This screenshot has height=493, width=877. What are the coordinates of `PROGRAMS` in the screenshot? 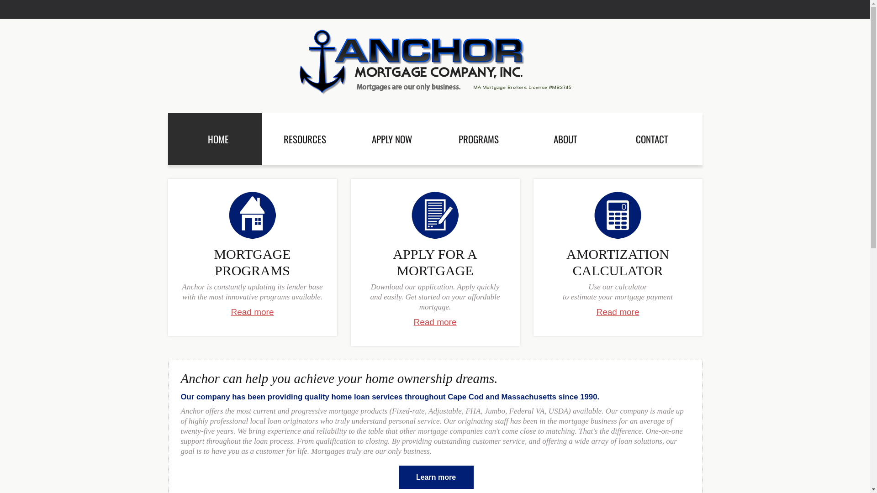 It's located at (478, 139).